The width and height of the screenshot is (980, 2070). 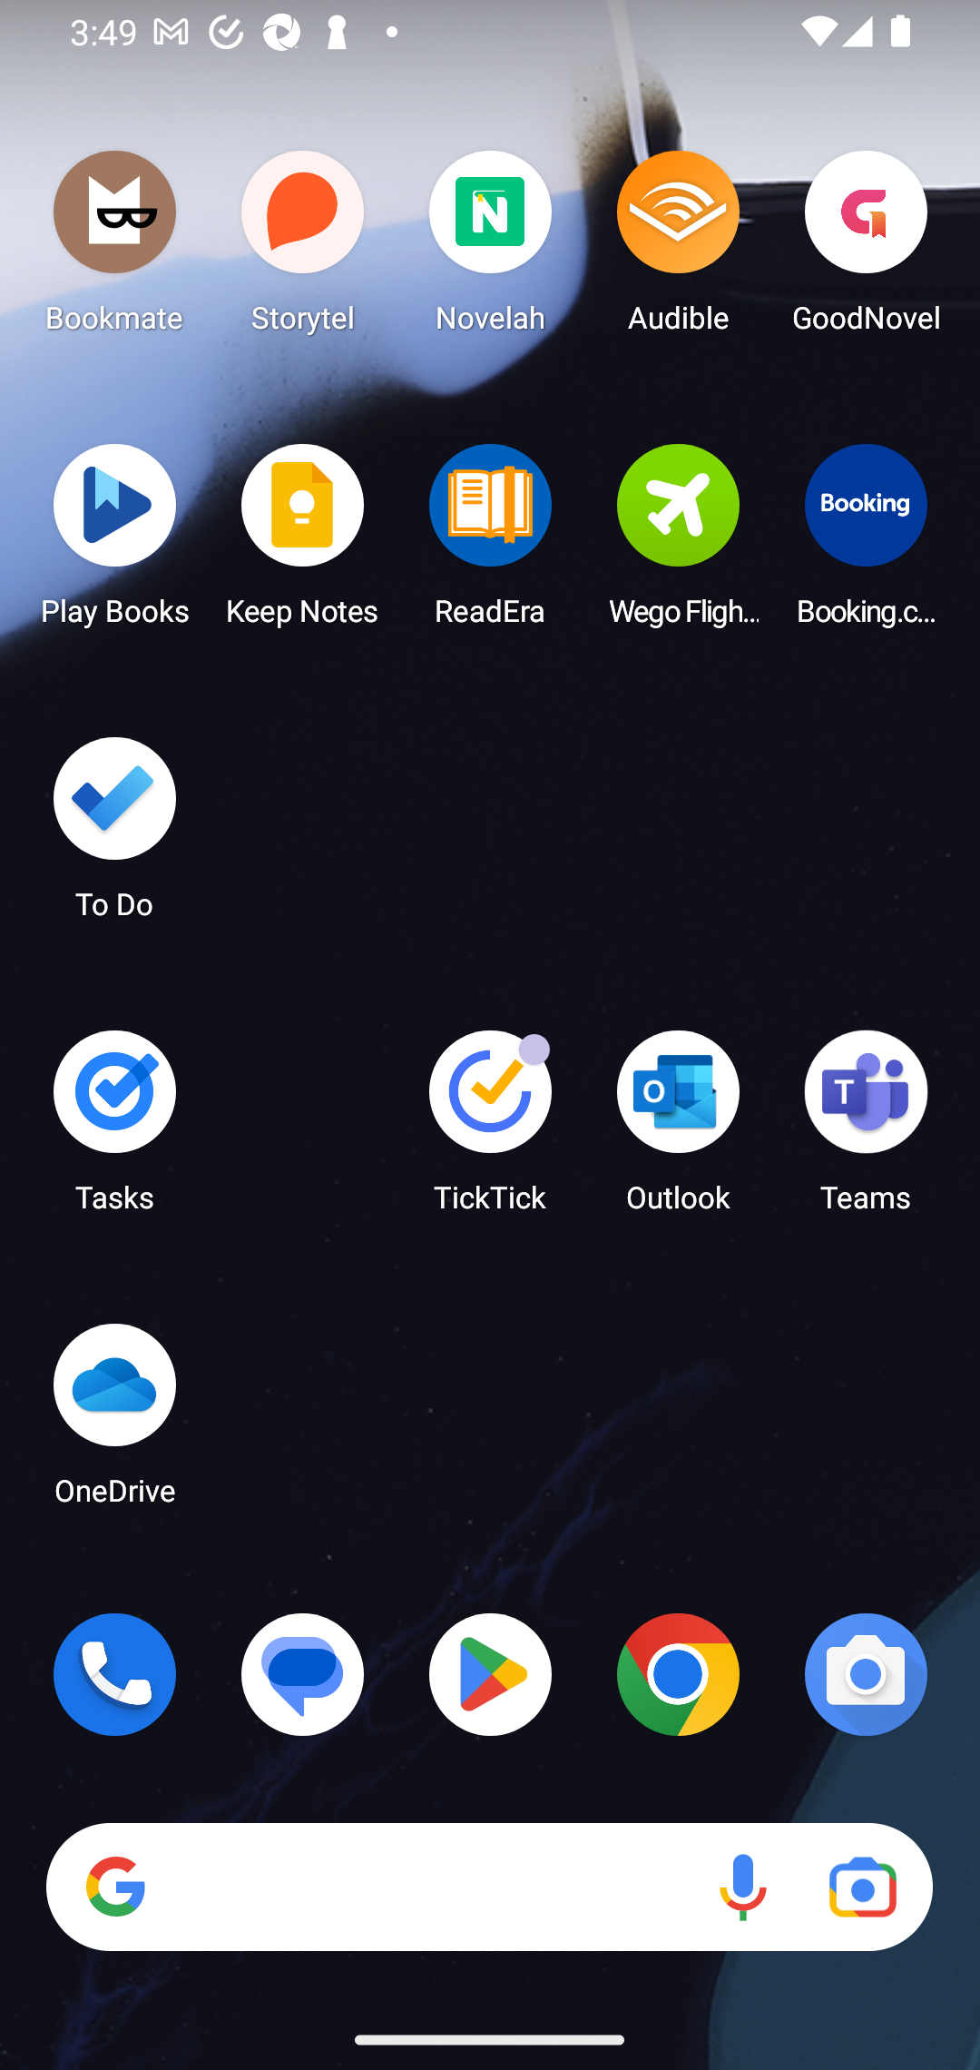 I want to click on Wego Flights & Hotels, so click(x=678, y=542).